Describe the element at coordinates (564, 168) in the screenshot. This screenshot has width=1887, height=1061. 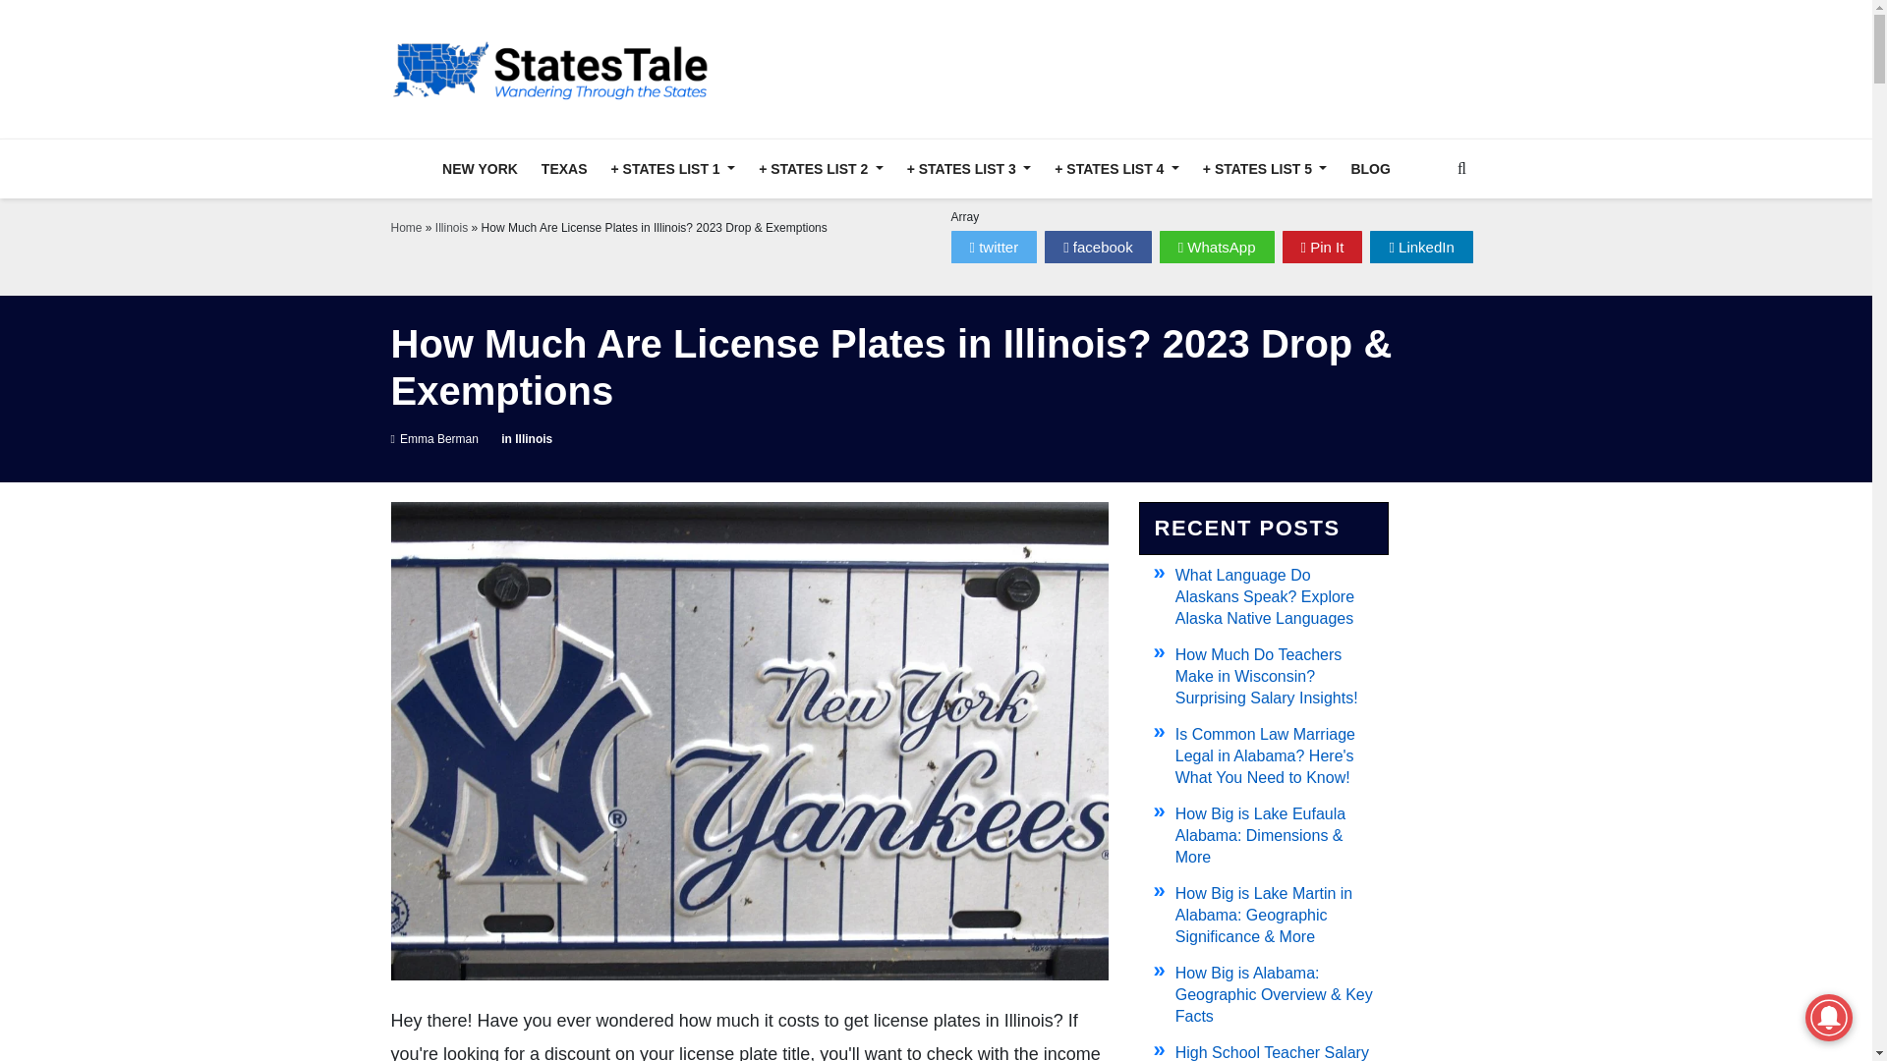
I see `TEXAS` at that location.